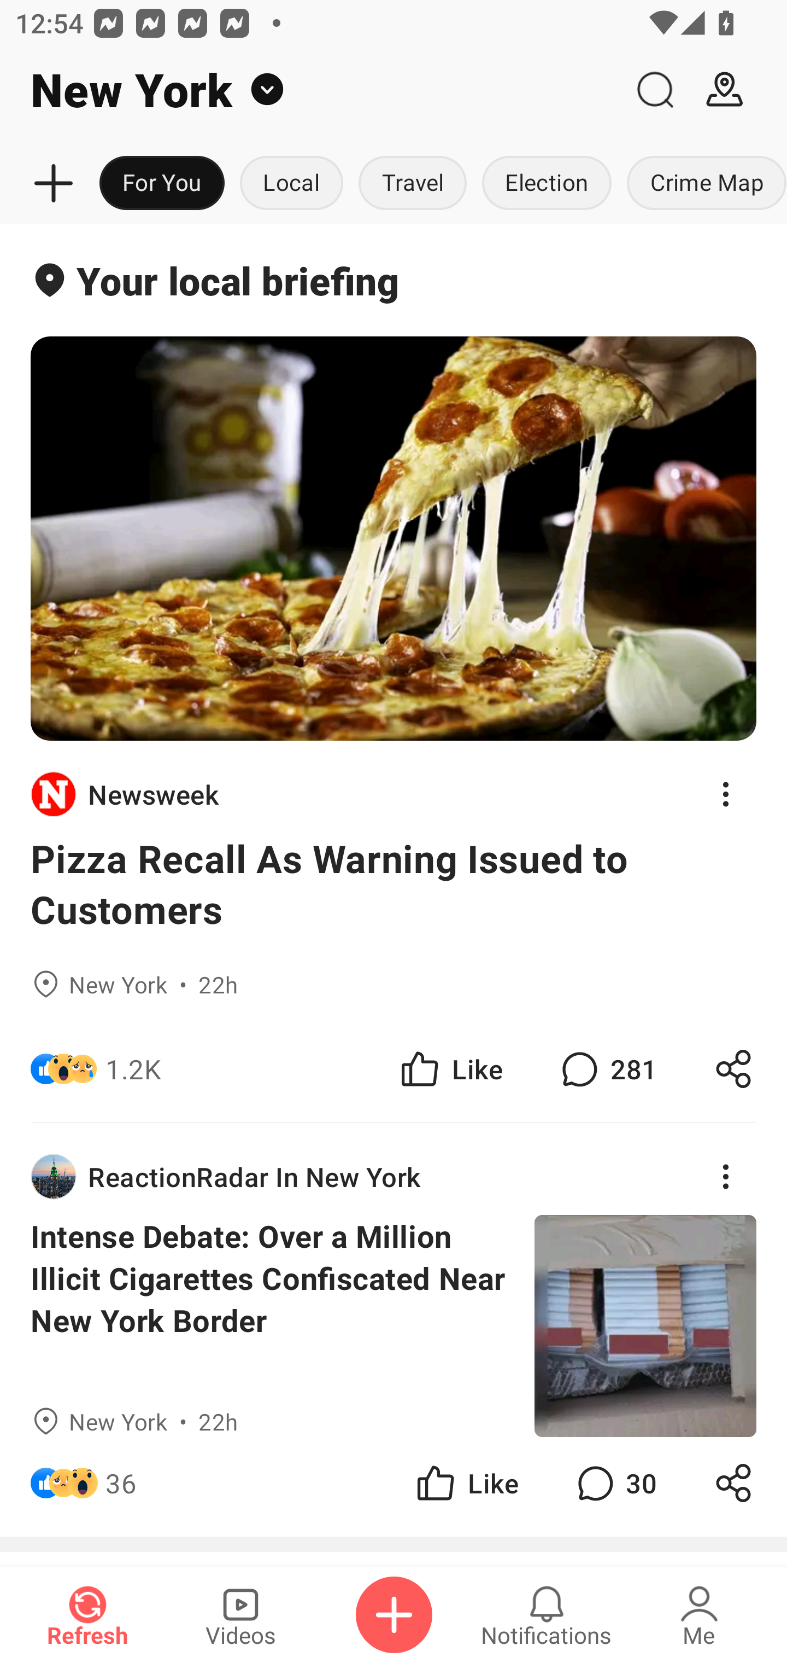  What do you see at coordinates (291, 184) in the screenshot?
I see `Local` at bounding box center [291, 184].